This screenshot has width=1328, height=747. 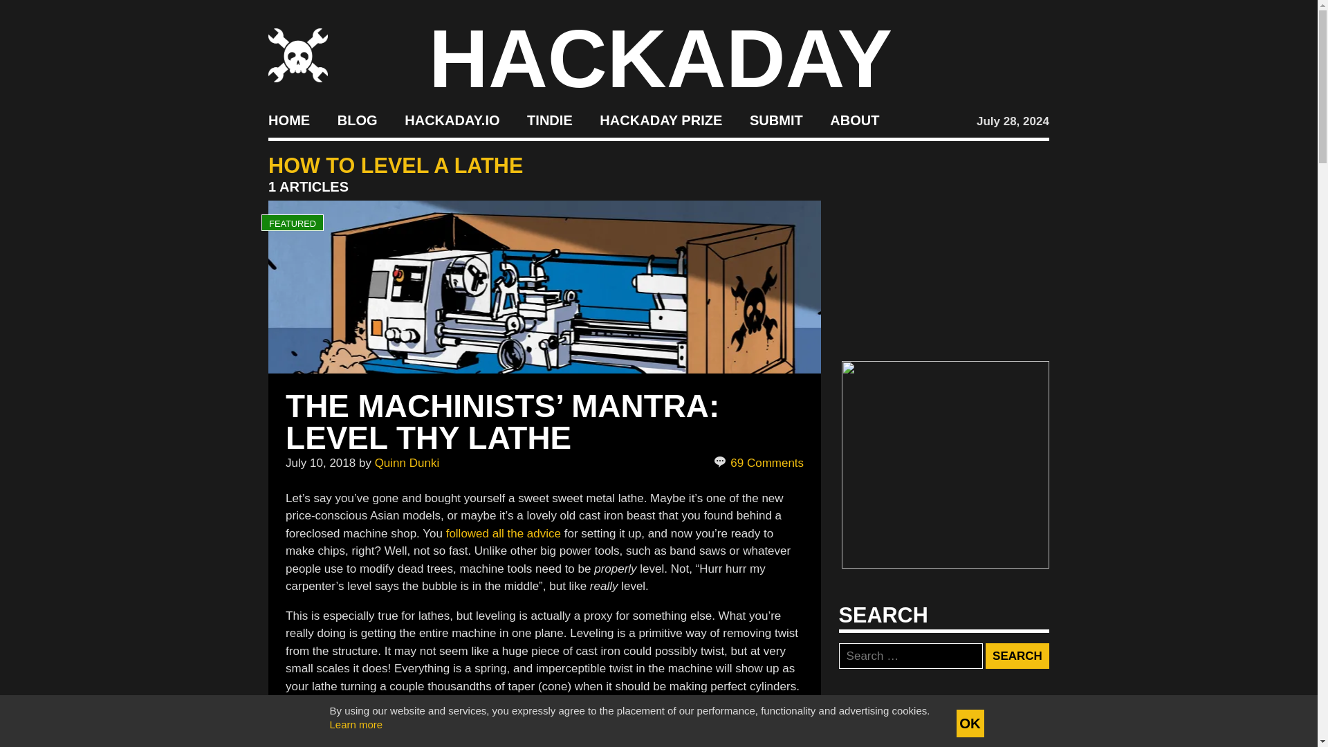 I want to click on Featured, so click(x=361, y=746).